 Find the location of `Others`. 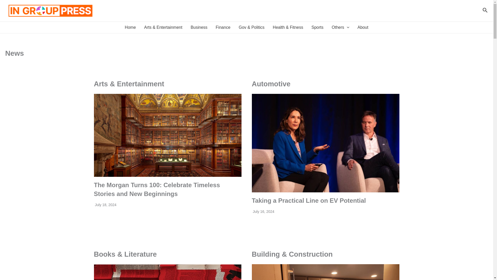

Others is located at coordinates (340, 27).